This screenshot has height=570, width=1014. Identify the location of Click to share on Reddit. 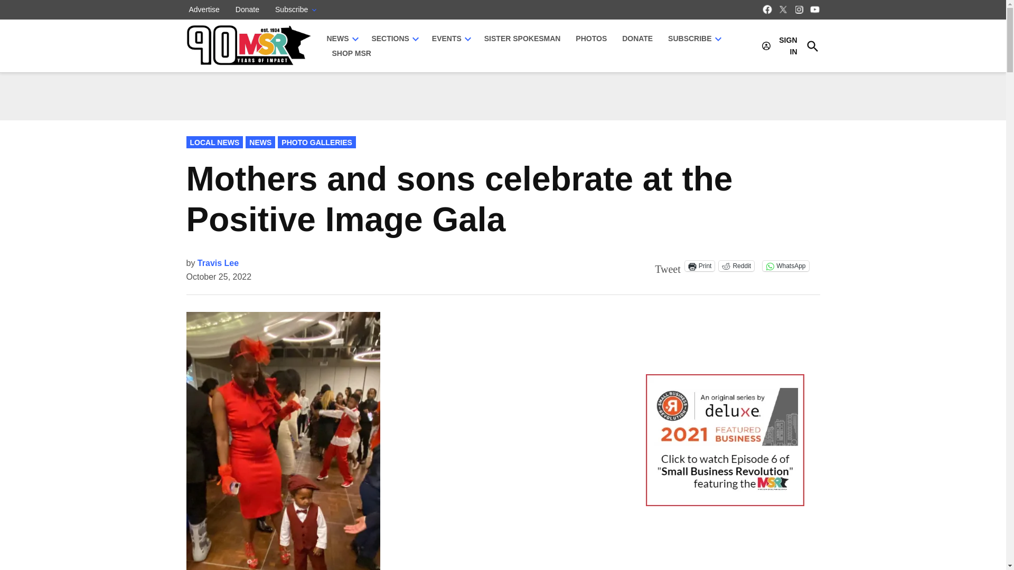
(736, 266).